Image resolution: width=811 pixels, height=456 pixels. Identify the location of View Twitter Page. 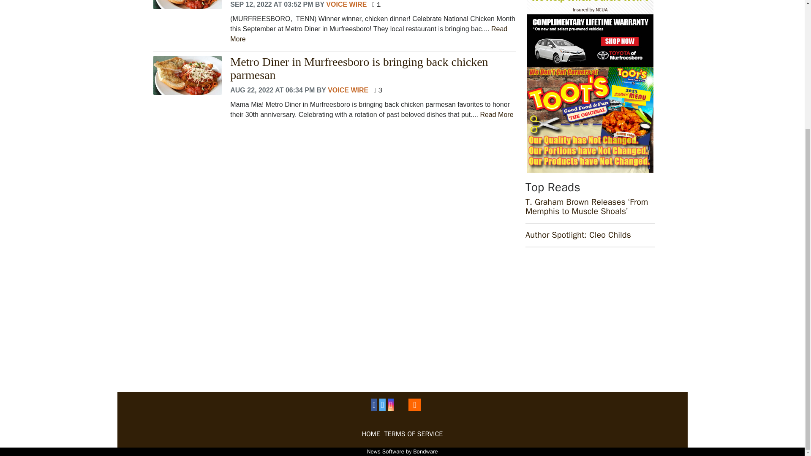
(383, 404).